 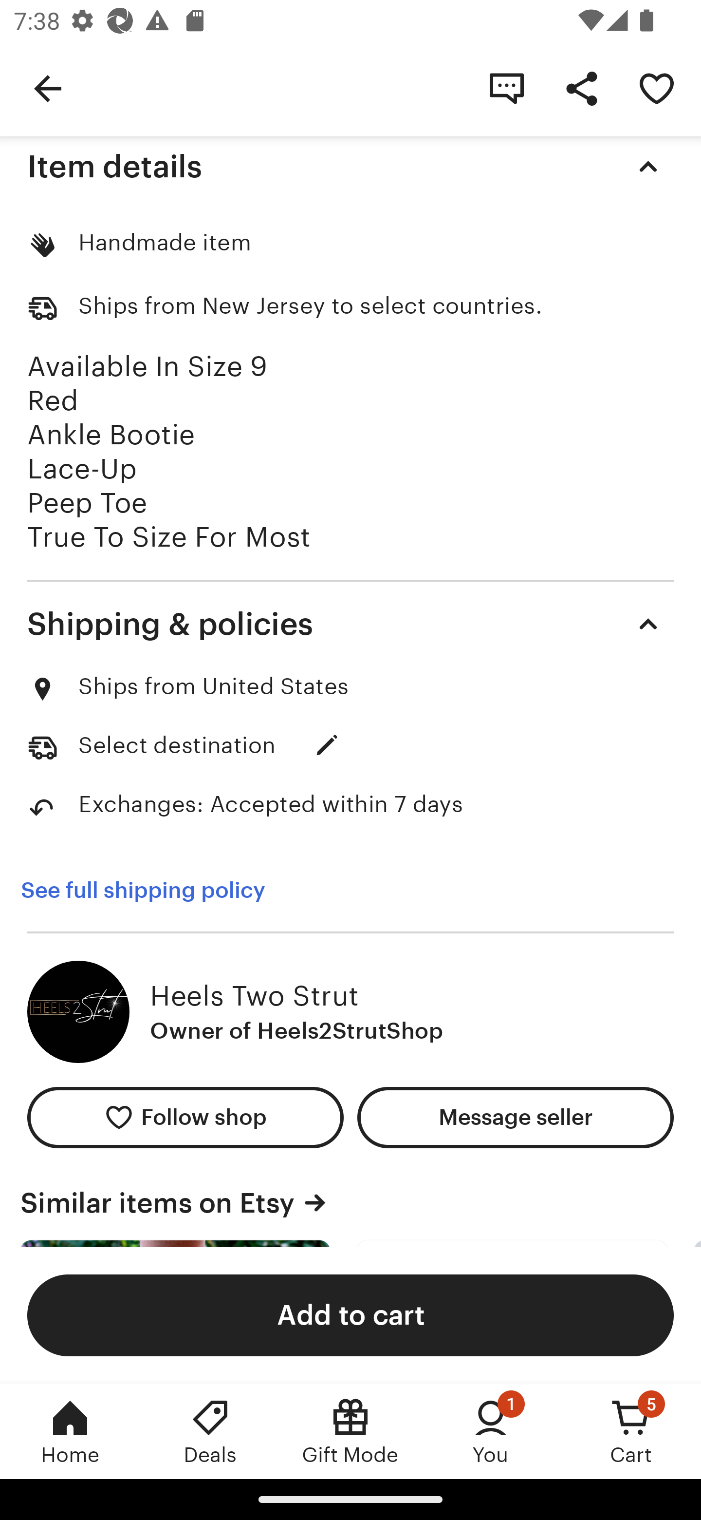 I want to click on You, 1 new notification You, so click(x=491, y=1431).